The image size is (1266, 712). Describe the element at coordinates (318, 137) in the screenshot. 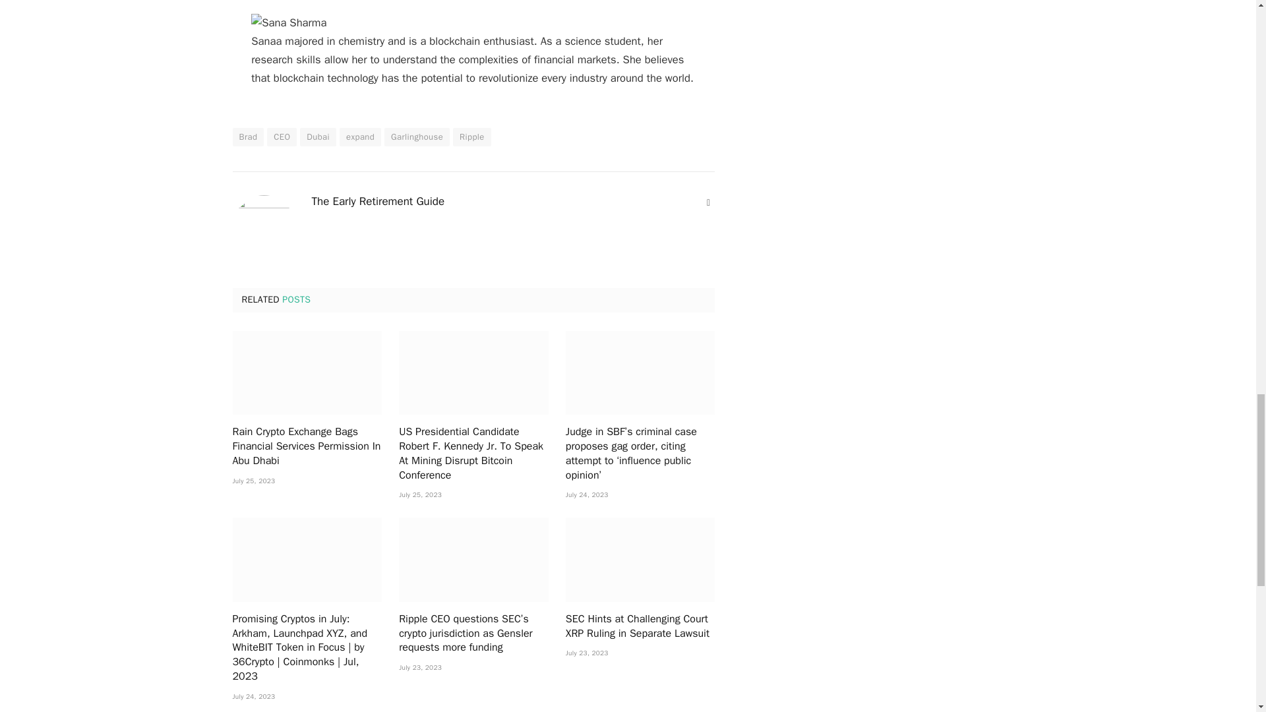

I see `Dubai` at that location.